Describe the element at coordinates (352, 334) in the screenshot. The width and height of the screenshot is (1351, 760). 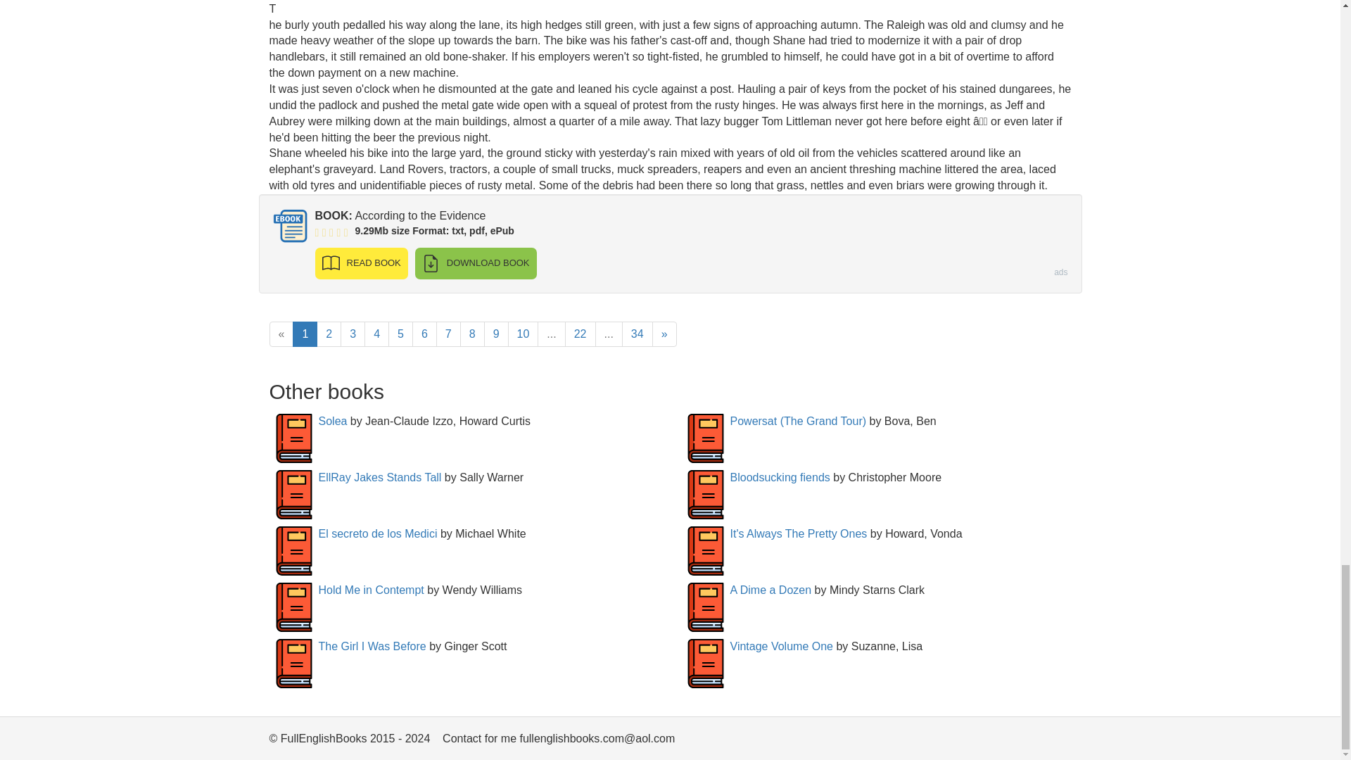
I see `3` at that location.